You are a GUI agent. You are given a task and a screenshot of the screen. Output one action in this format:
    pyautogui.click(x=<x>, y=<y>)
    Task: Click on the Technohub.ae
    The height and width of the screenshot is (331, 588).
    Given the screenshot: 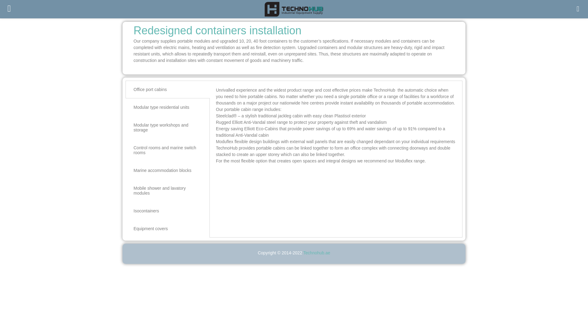 What is the action you would take?
    pyautogui.click(x=317, y=253)
    